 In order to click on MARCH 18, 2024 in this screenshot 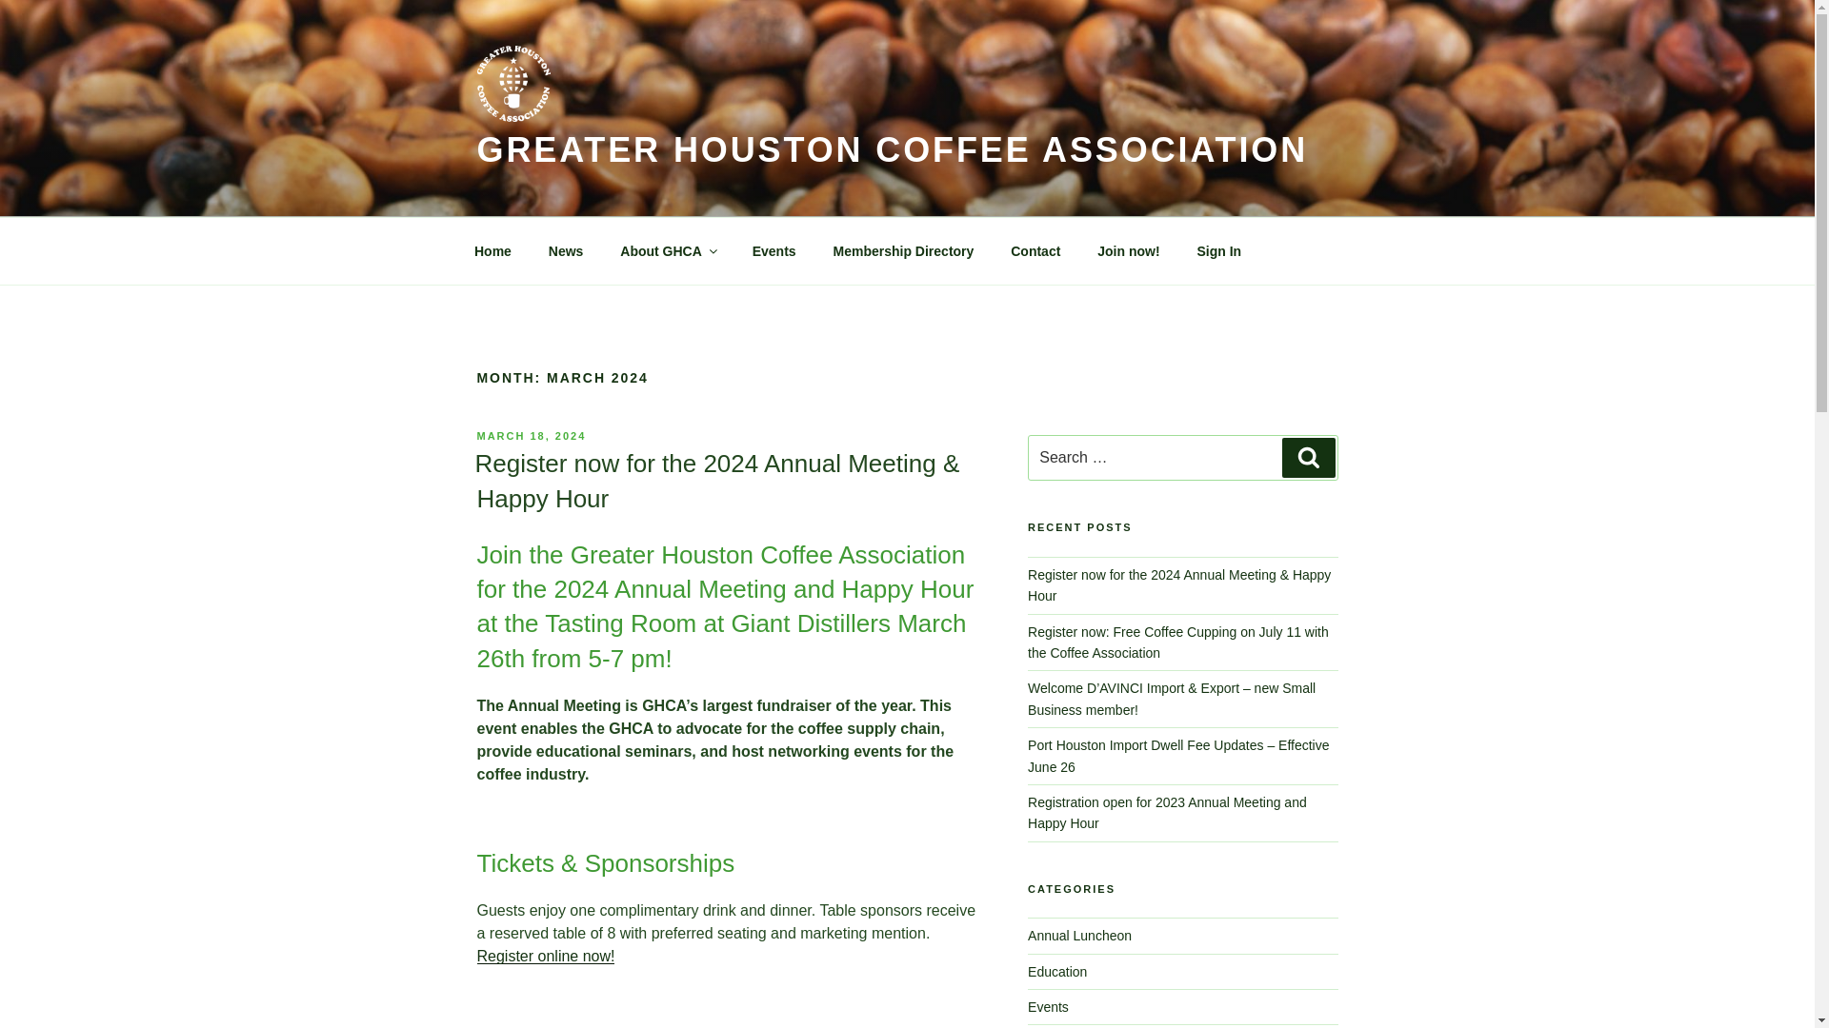, I will do `click(530, 436)`.